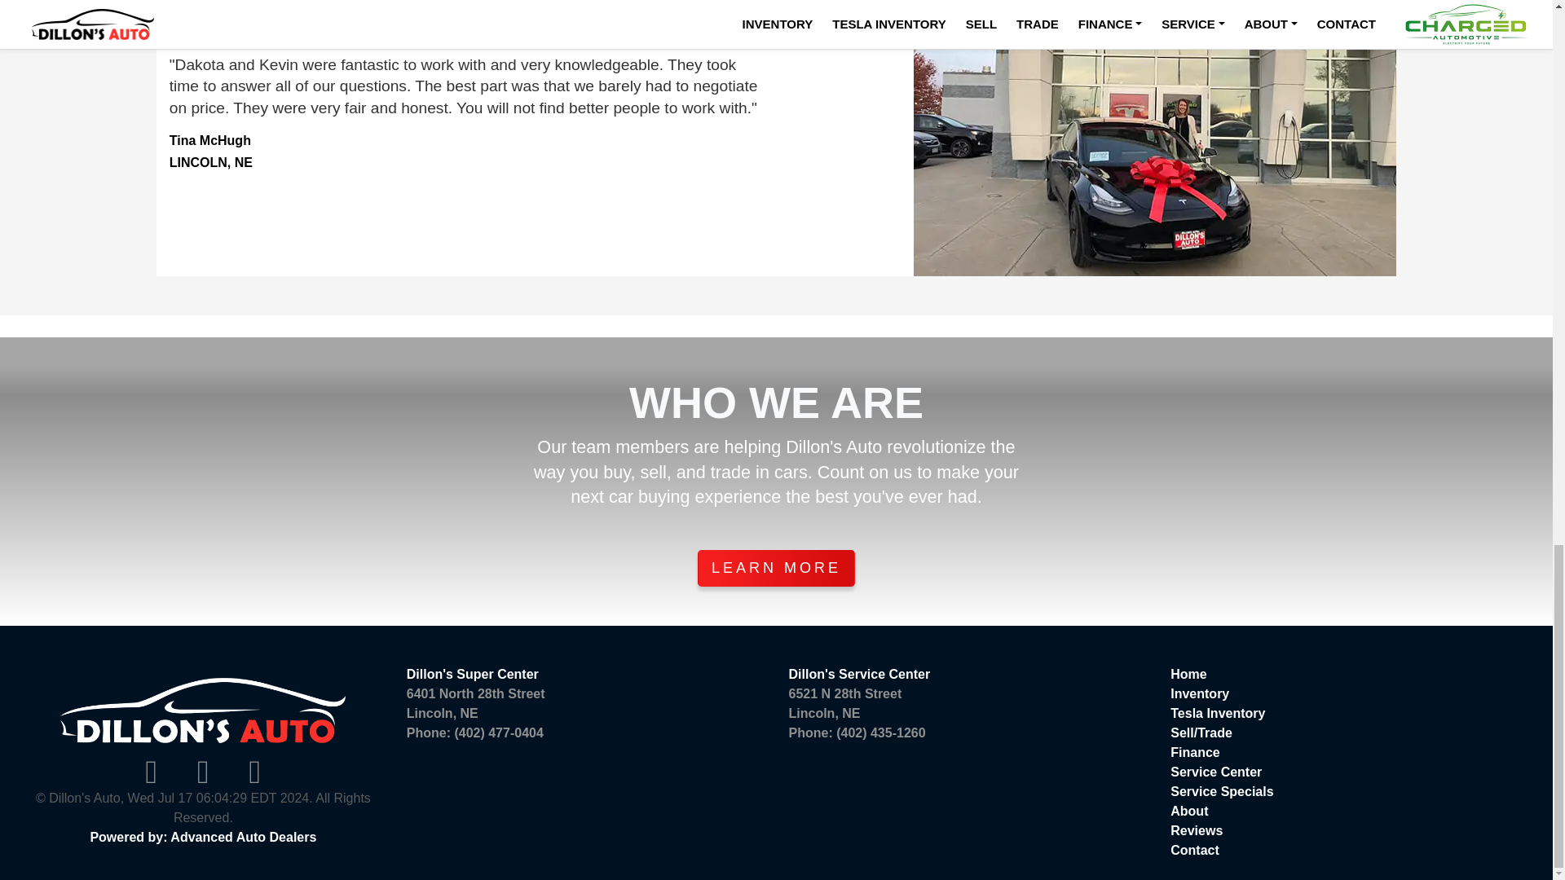  Describe the element at coordinates (1189, 812) in the screenshot. I see `About` at that location.